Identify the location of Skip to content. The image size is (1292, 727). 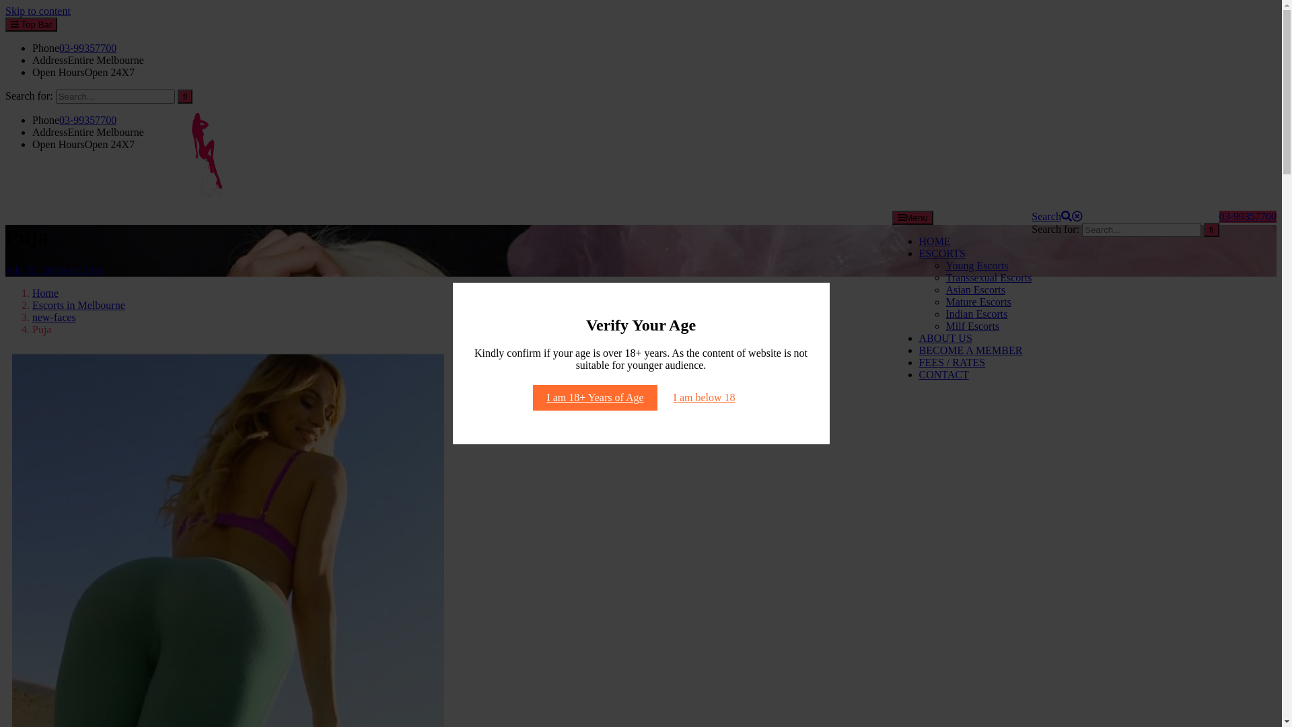
(38, 11).